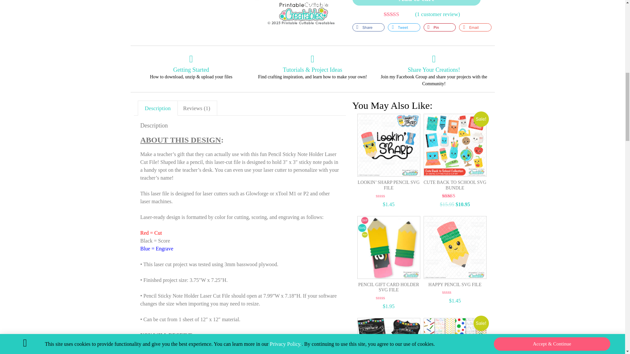  I want to click on Rated 5.00 out of 5, so click(399, 14).